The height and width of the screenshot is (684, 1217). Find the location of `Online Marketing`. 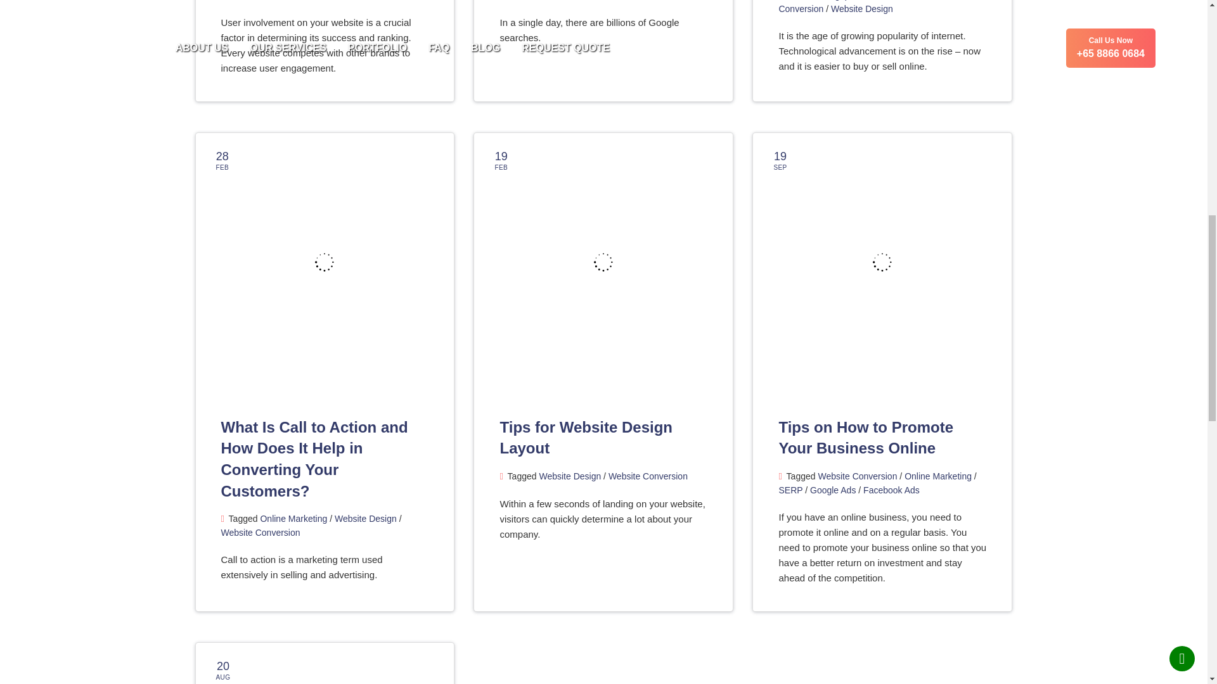

Online Marketing is located at coordinates (293, 519).